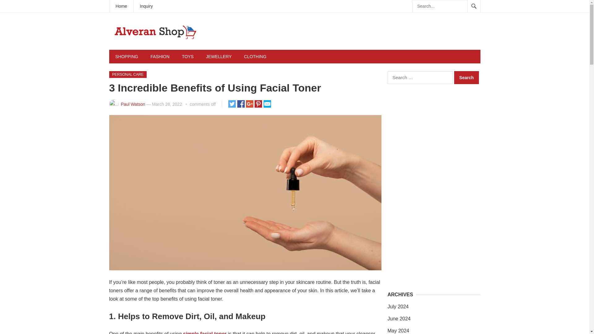 The image size is (594, 334). I want to click on Advertisement, so click(367, 62).